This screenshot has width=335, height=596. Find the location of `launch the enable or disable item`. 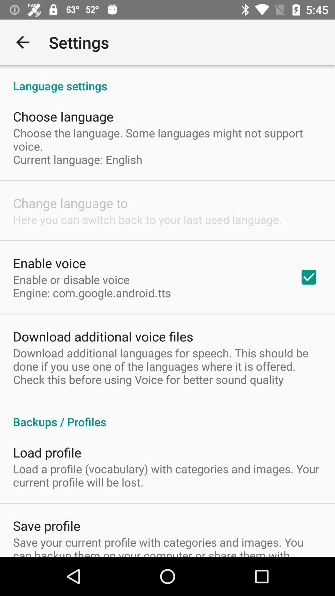

launch the enable or disable item is located at coordinates (92, 286).